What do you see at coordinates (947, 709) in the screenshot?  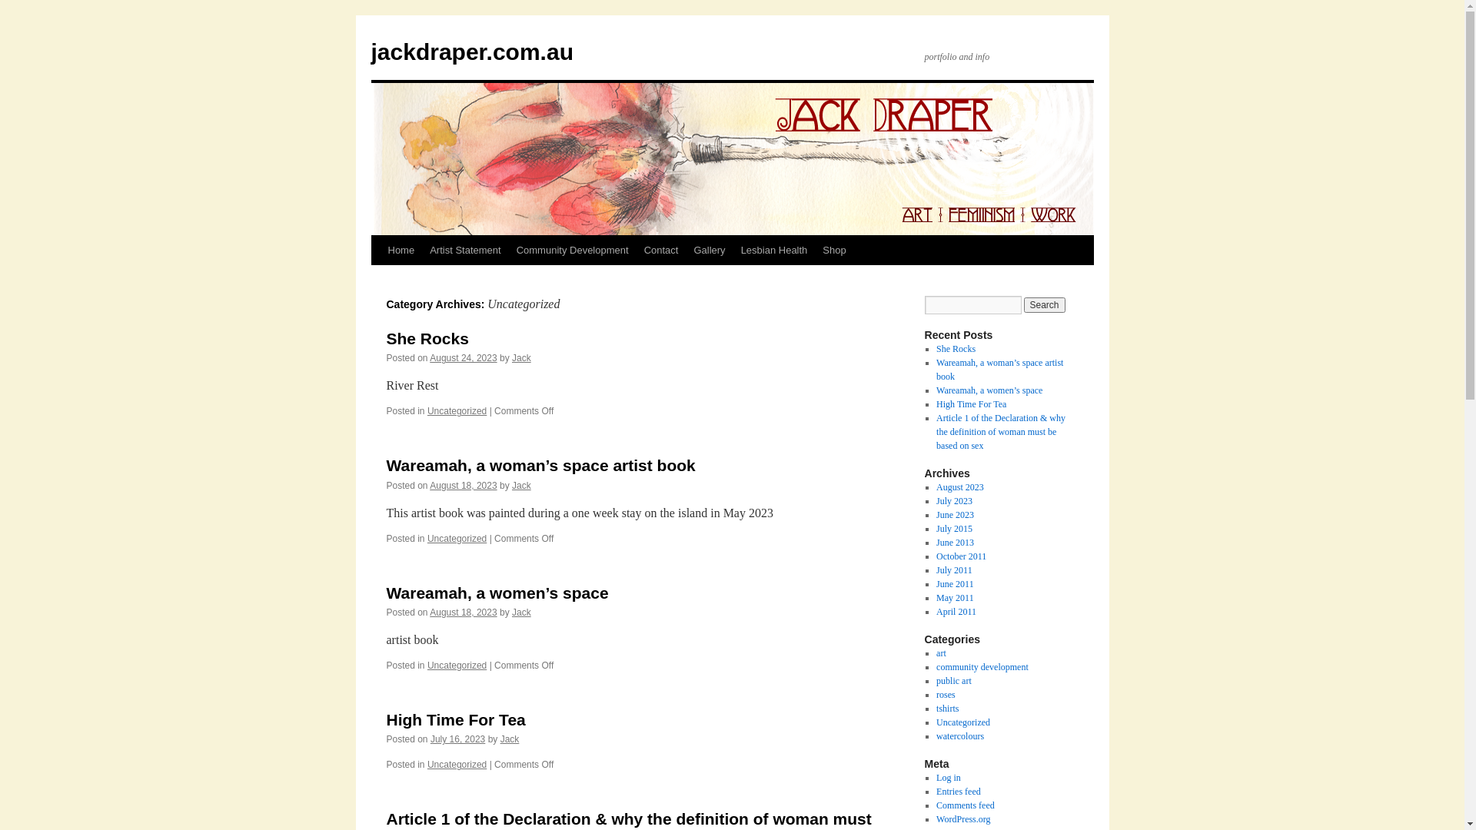 I see `tshirts` at bounding box center [947, 709].